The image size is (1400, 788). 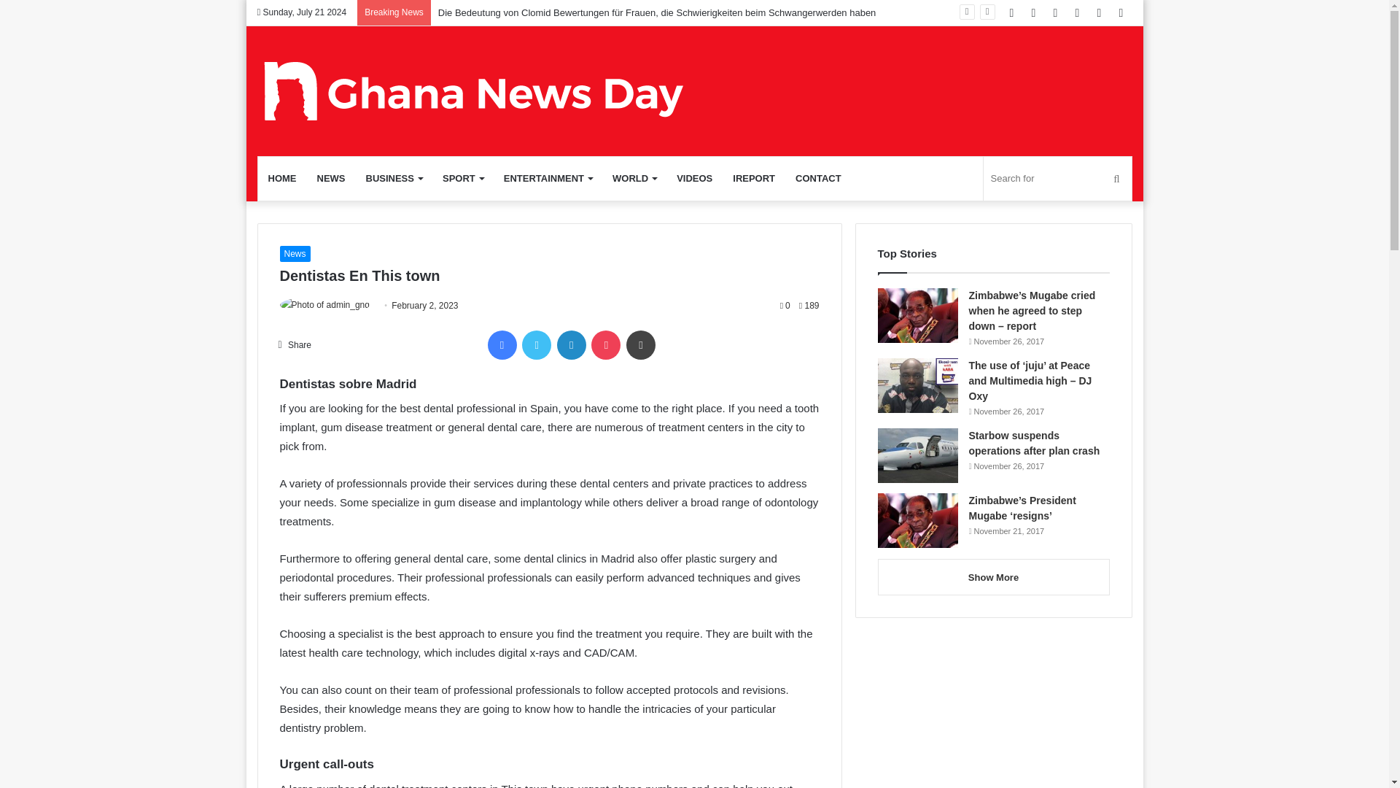 What do you see at coordinates (605, 344) in the screenshot?
I see `Pocket` at bounding box center [605, 344].